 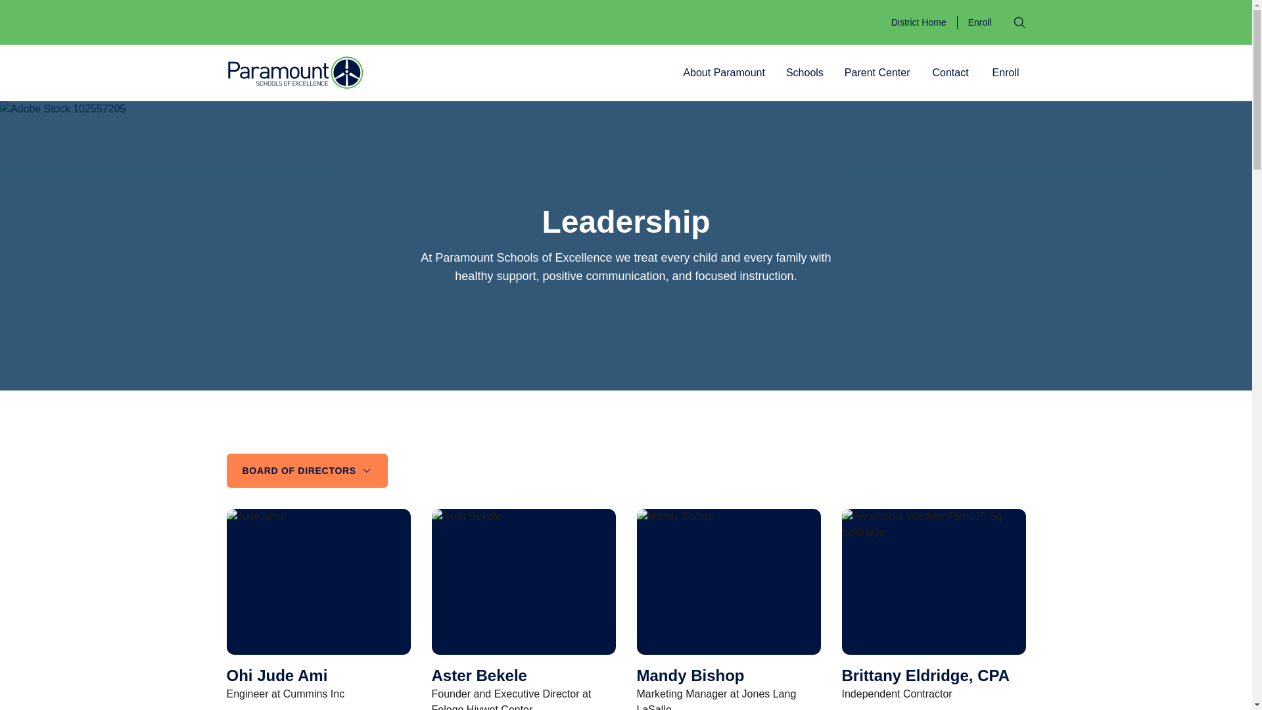 What do you see at coordinates (919, 22) in the screenshot?
I see `District Home` at bounding box center [919, 22].